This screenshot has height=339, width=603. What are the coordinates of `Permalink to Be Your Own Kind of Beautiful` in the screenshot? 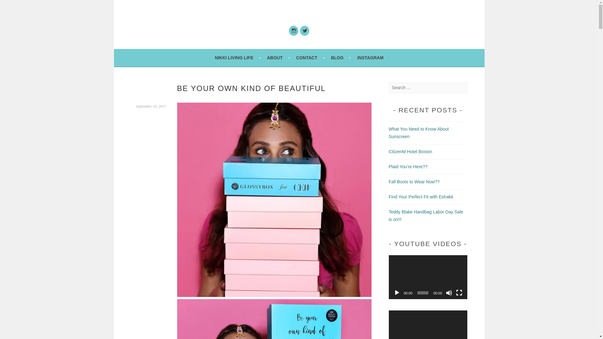 It's located at (151, 106).